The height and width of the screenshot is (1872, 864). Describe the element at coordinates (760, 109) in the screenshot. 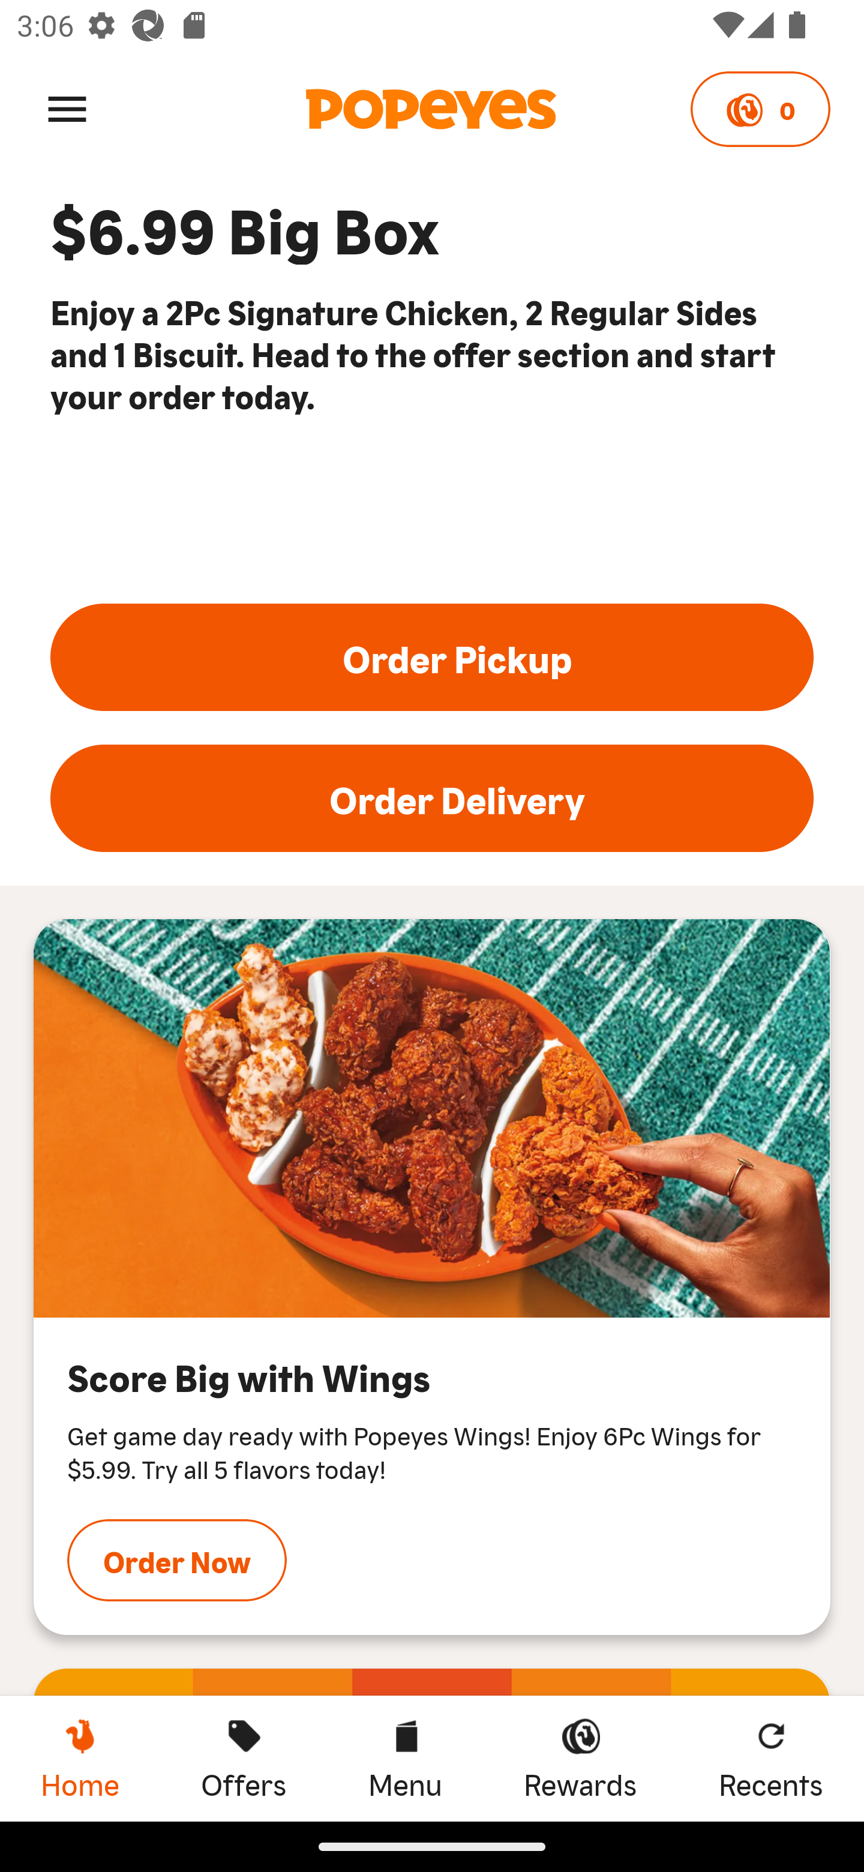

I see `0 Points 0` at that location.